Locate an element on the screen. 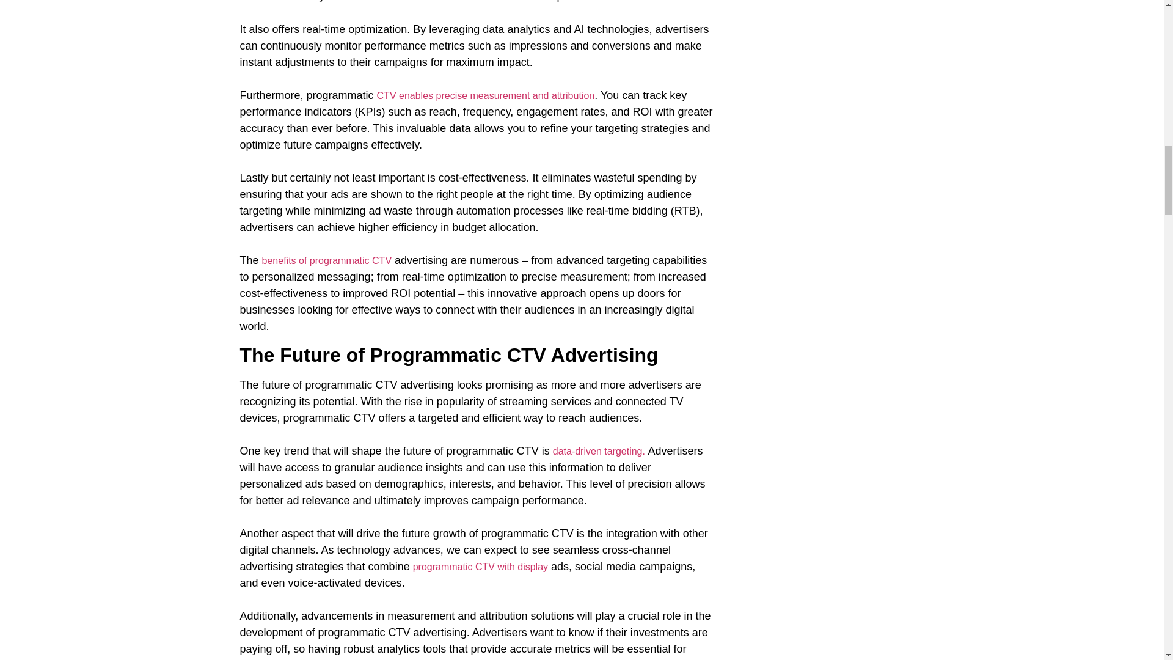  CTV enables precise measurement and attribution is located at coordinates (485, 95).